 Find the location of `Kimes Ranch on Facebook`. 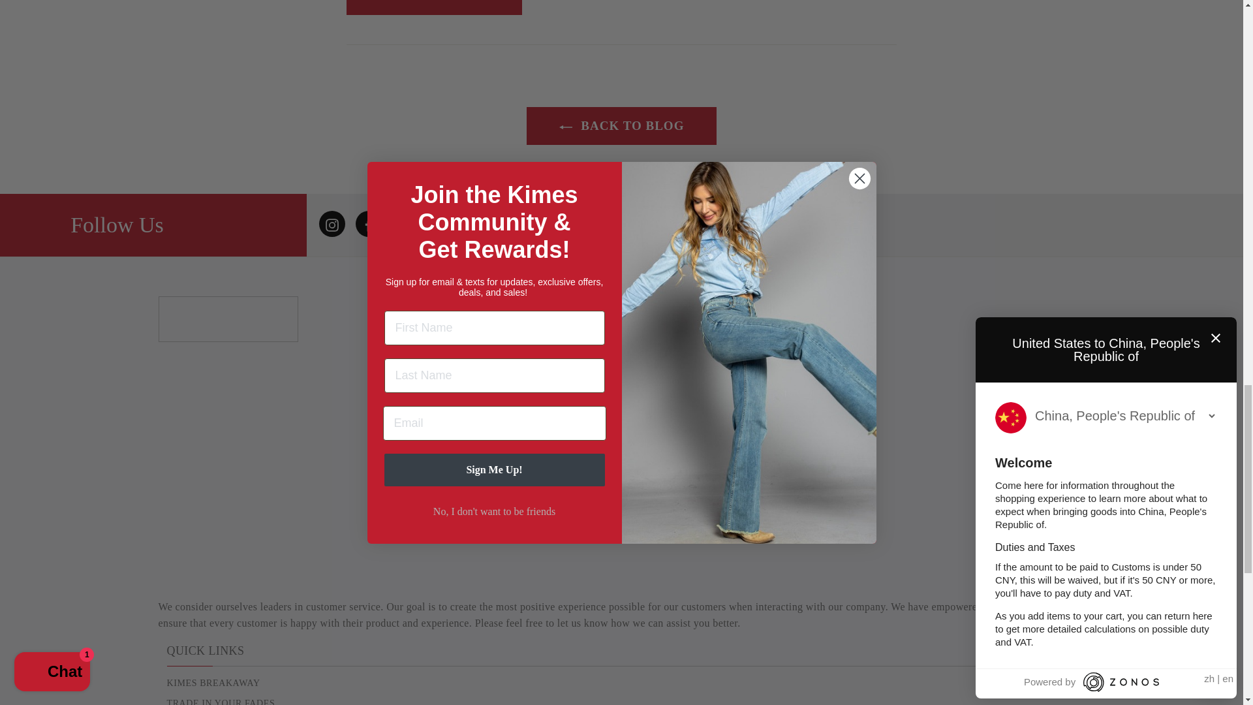

Kimes Ranch on Facebook is located at coordinates (369, 223).